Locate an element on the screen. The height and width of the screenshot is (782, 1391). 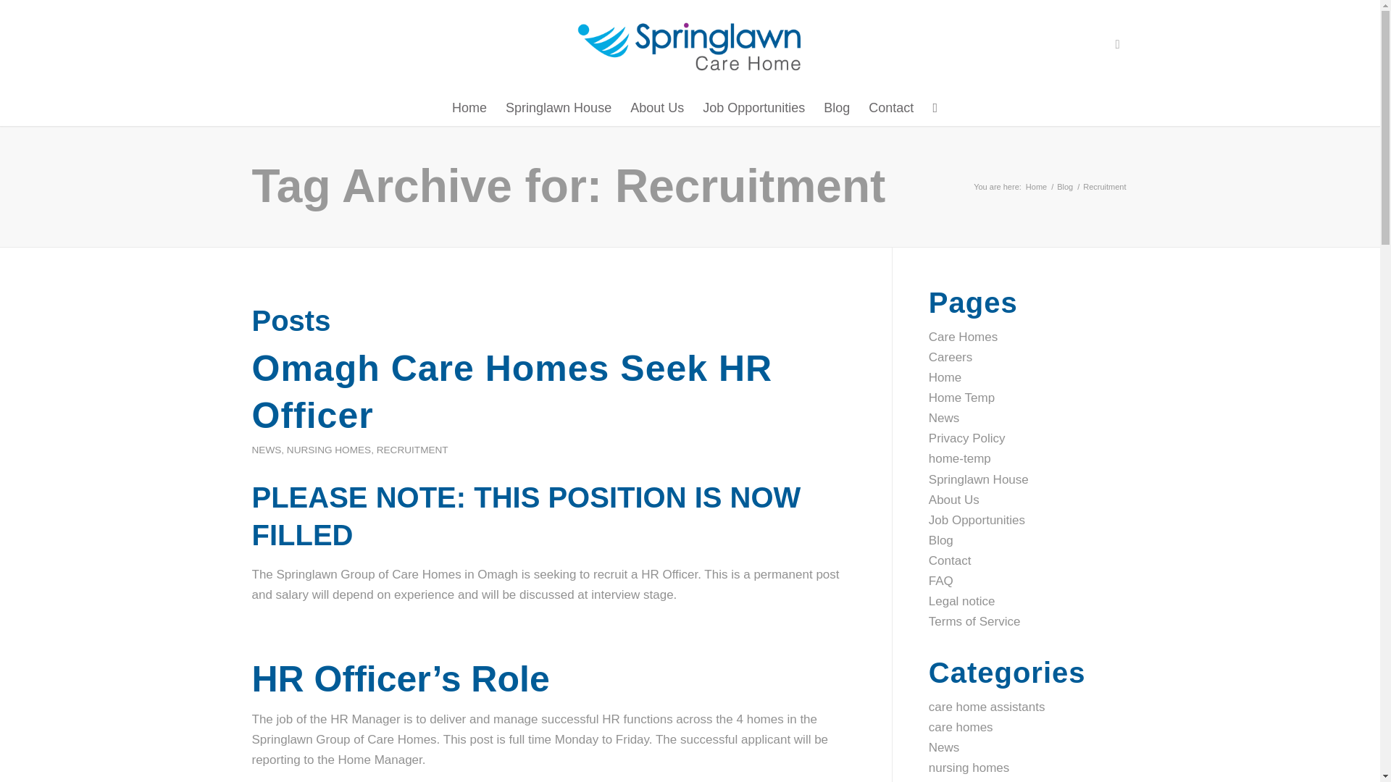
Springlawn House is located at coordinates (979, 479).